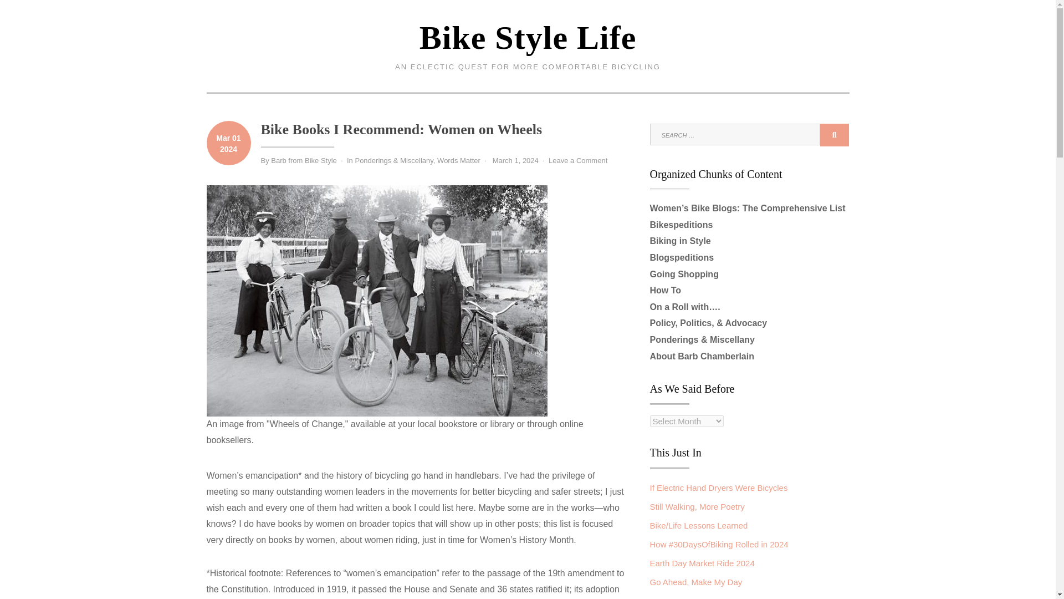  I want to click on Barb from Bike Style, so click(681, 225).